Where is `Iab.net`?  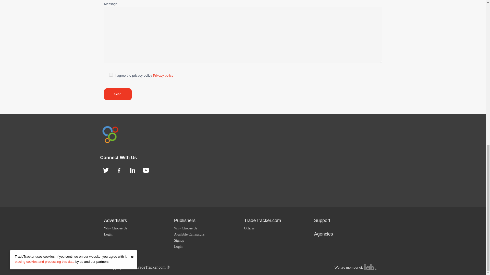 Iab.net is located at coordinates (370, 267).